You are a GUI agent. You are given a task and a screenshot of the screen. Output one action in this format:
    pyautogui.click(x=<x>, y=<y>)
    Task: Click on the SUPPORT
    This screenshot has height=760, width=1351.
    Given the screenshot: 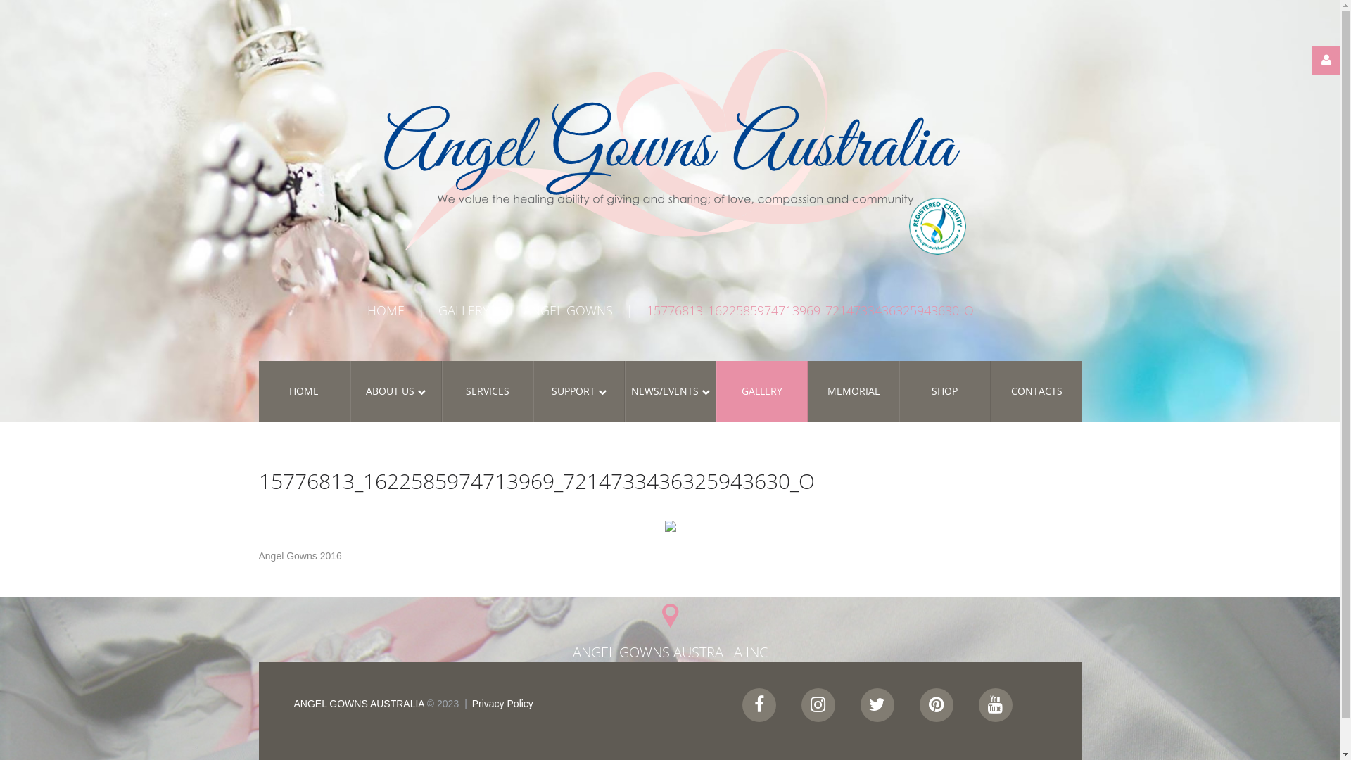 What is the action you would take?
    pyautogui.click(x=579, y=391)
    